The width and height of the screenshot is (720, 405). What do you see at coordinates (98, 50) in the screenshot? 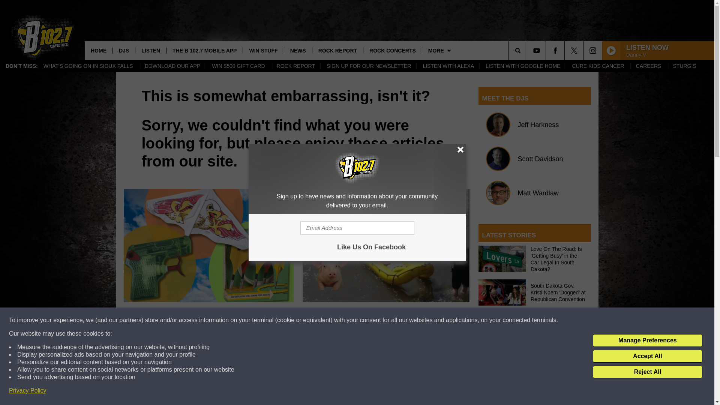
I see `HOME` at bounding box center [98, 50].